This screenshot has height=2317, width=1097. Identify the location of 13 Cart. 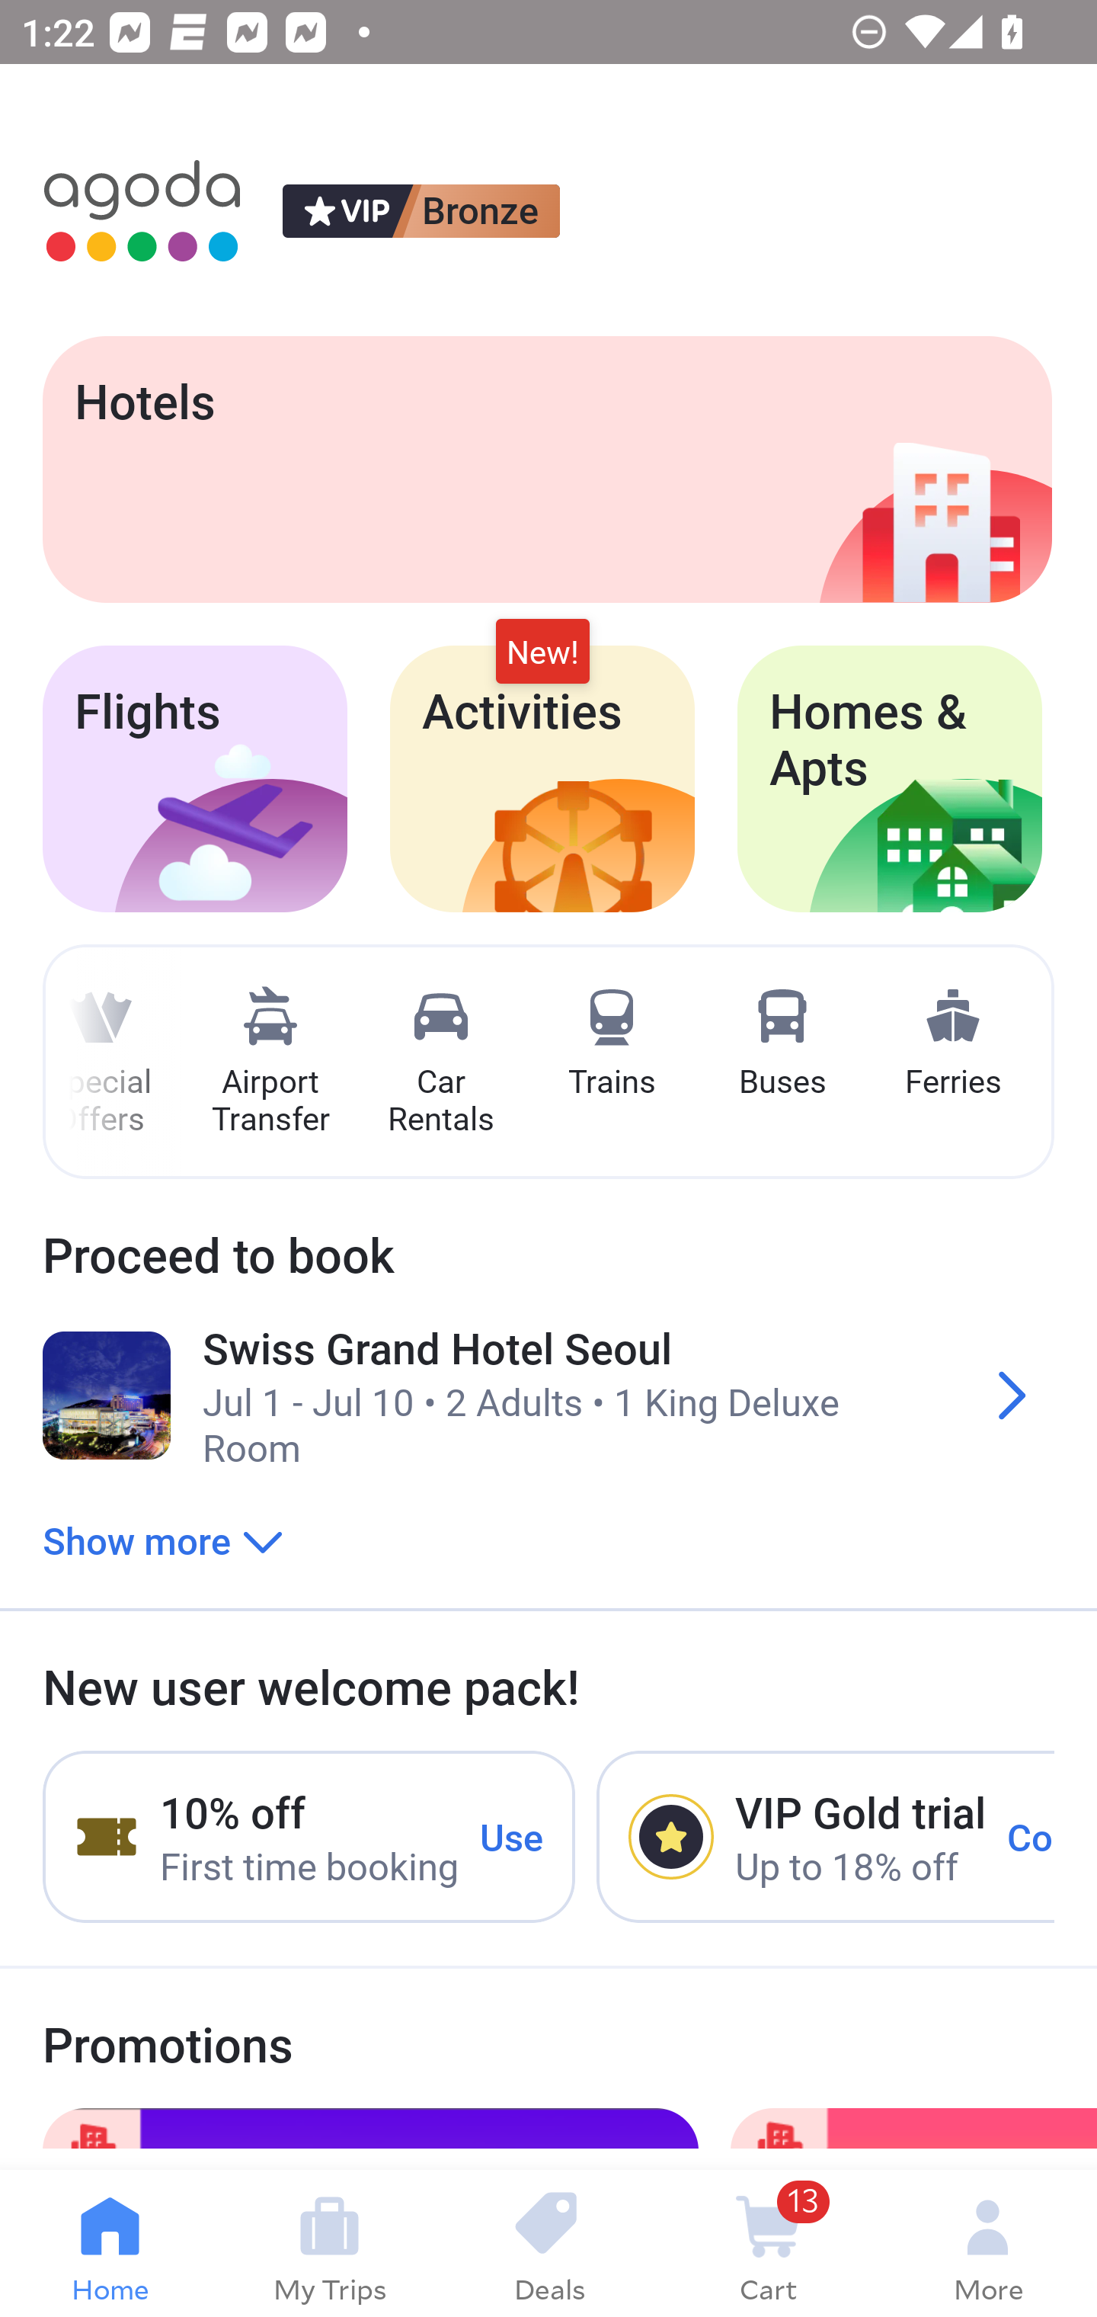
(768, 2244).